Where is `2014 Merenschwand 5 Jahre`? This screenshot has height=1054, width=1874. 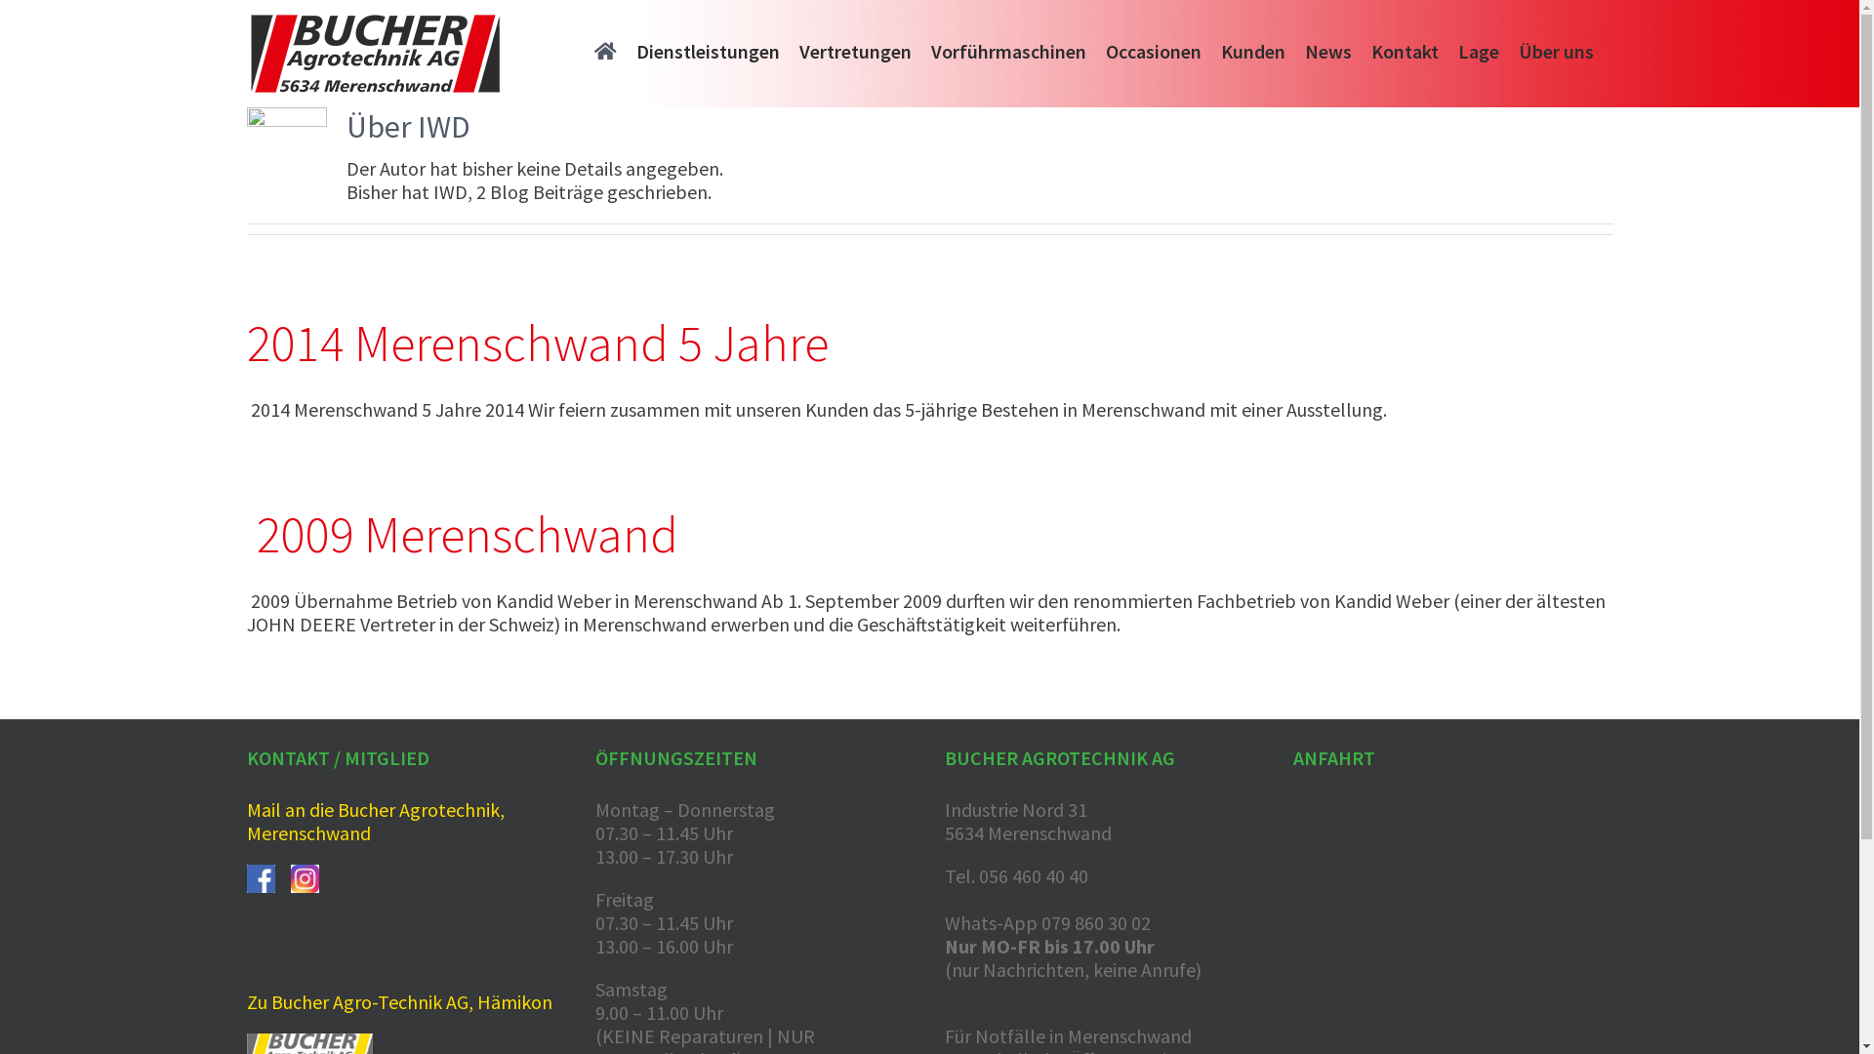 2014 Merenschwand 5 Jahre is located at coordinates (537, 344).